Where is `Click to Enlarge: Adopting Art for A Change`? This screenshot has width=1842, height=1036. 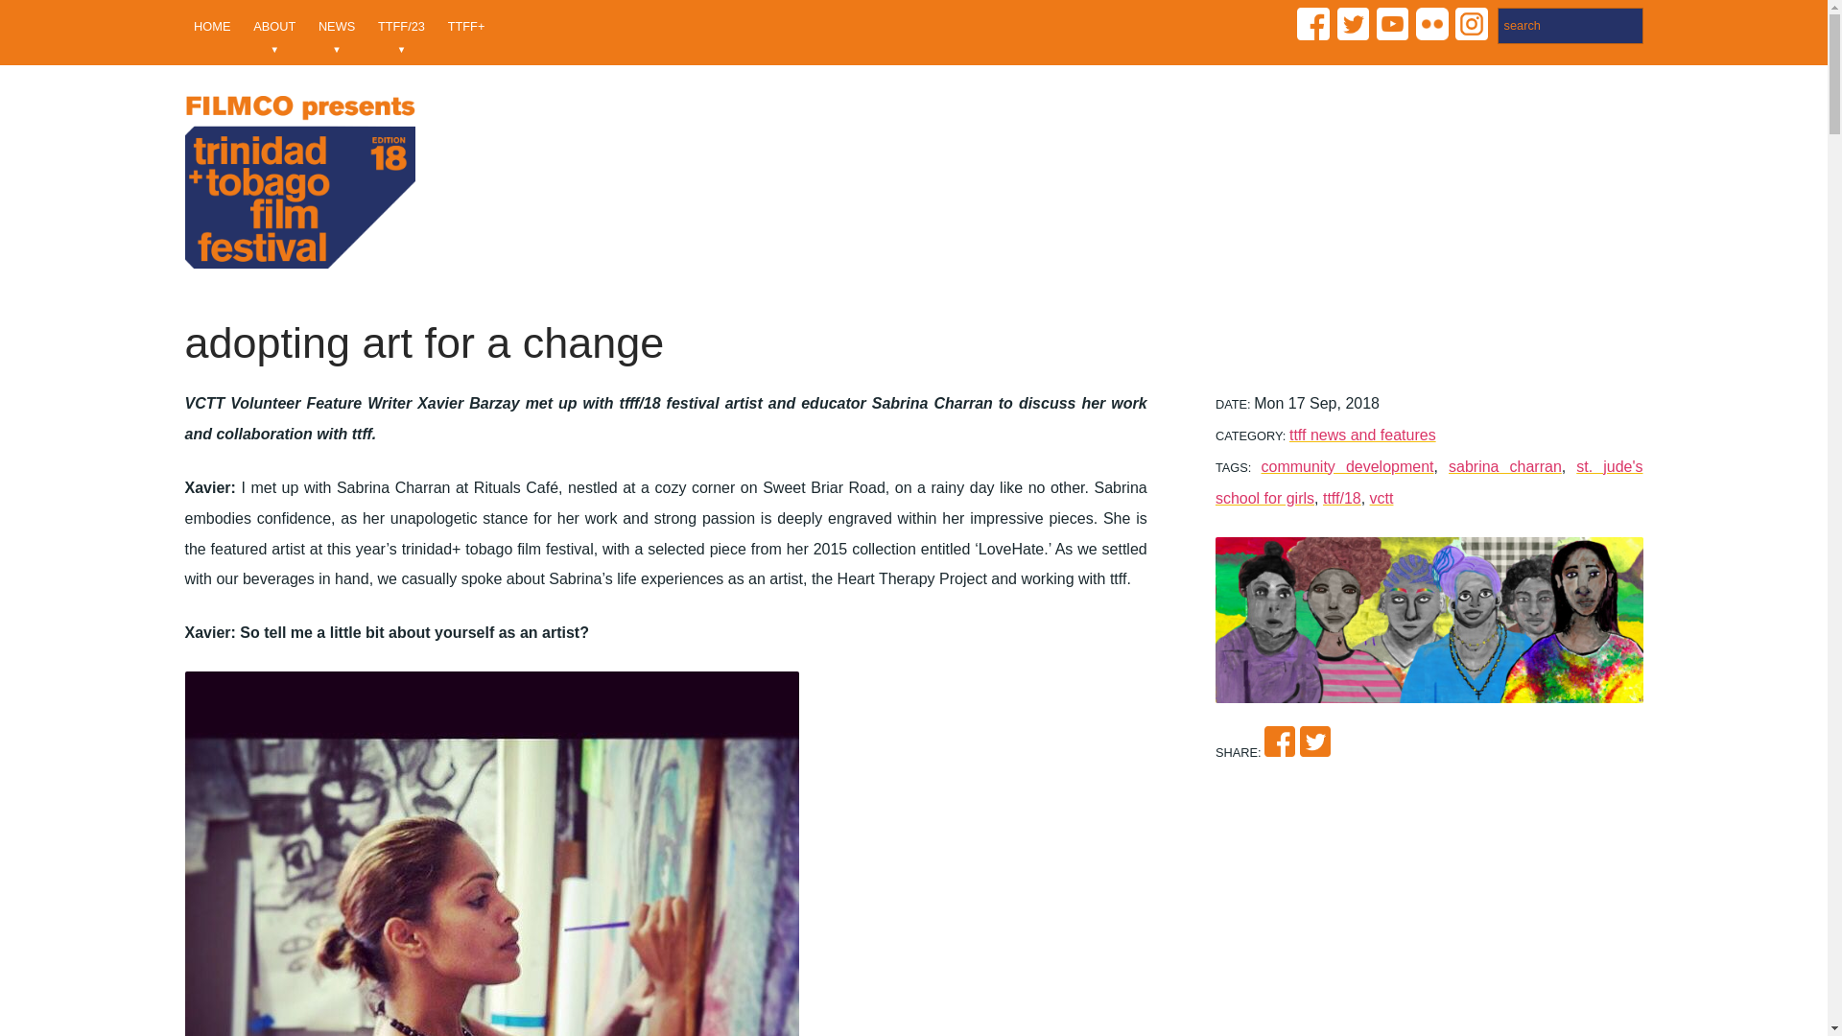
Click to Enlarge: Adopting Art for A Change is located at coordinates (1429, 620).